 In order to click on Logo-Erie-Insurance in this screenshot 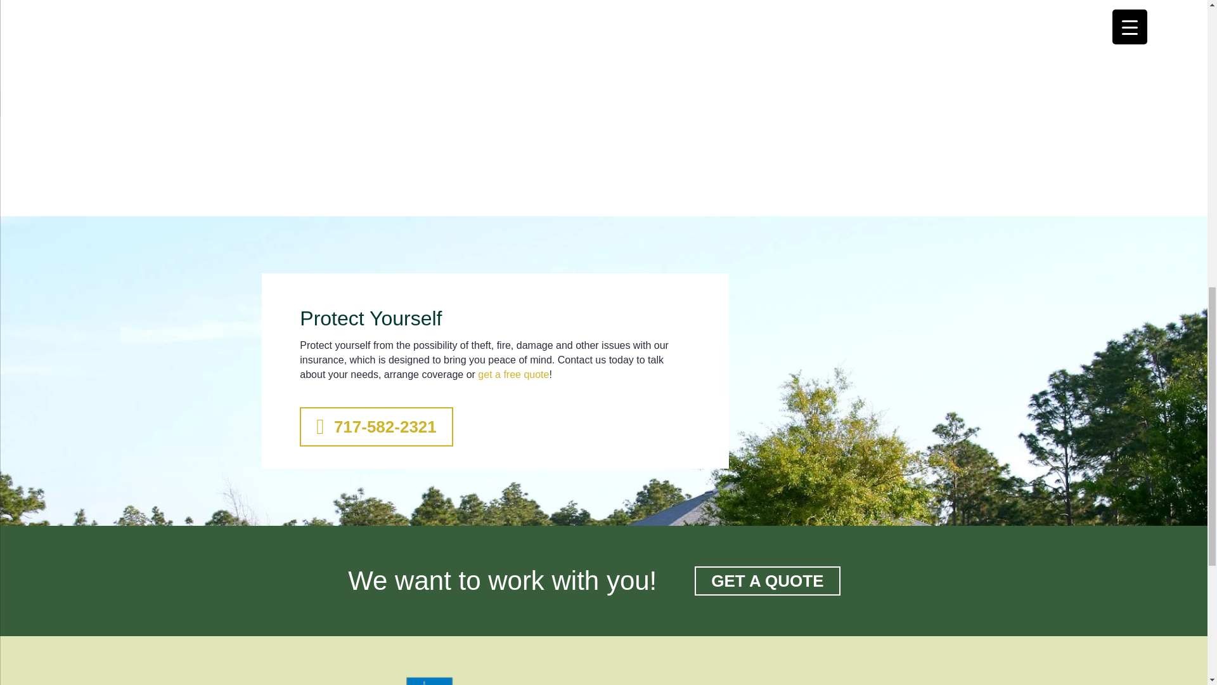, I will do `click(496, 677)`.